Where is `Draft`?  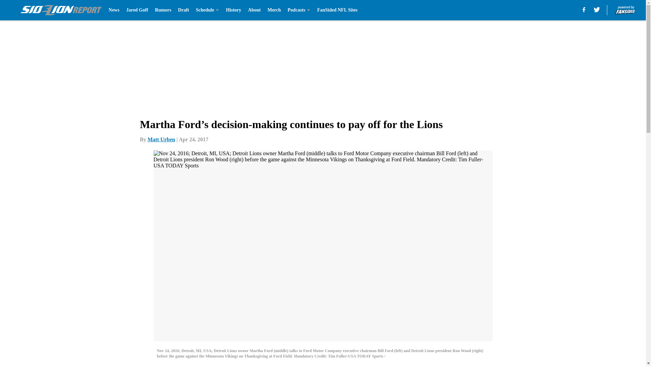 Draft is located at coordinates (183, 10).